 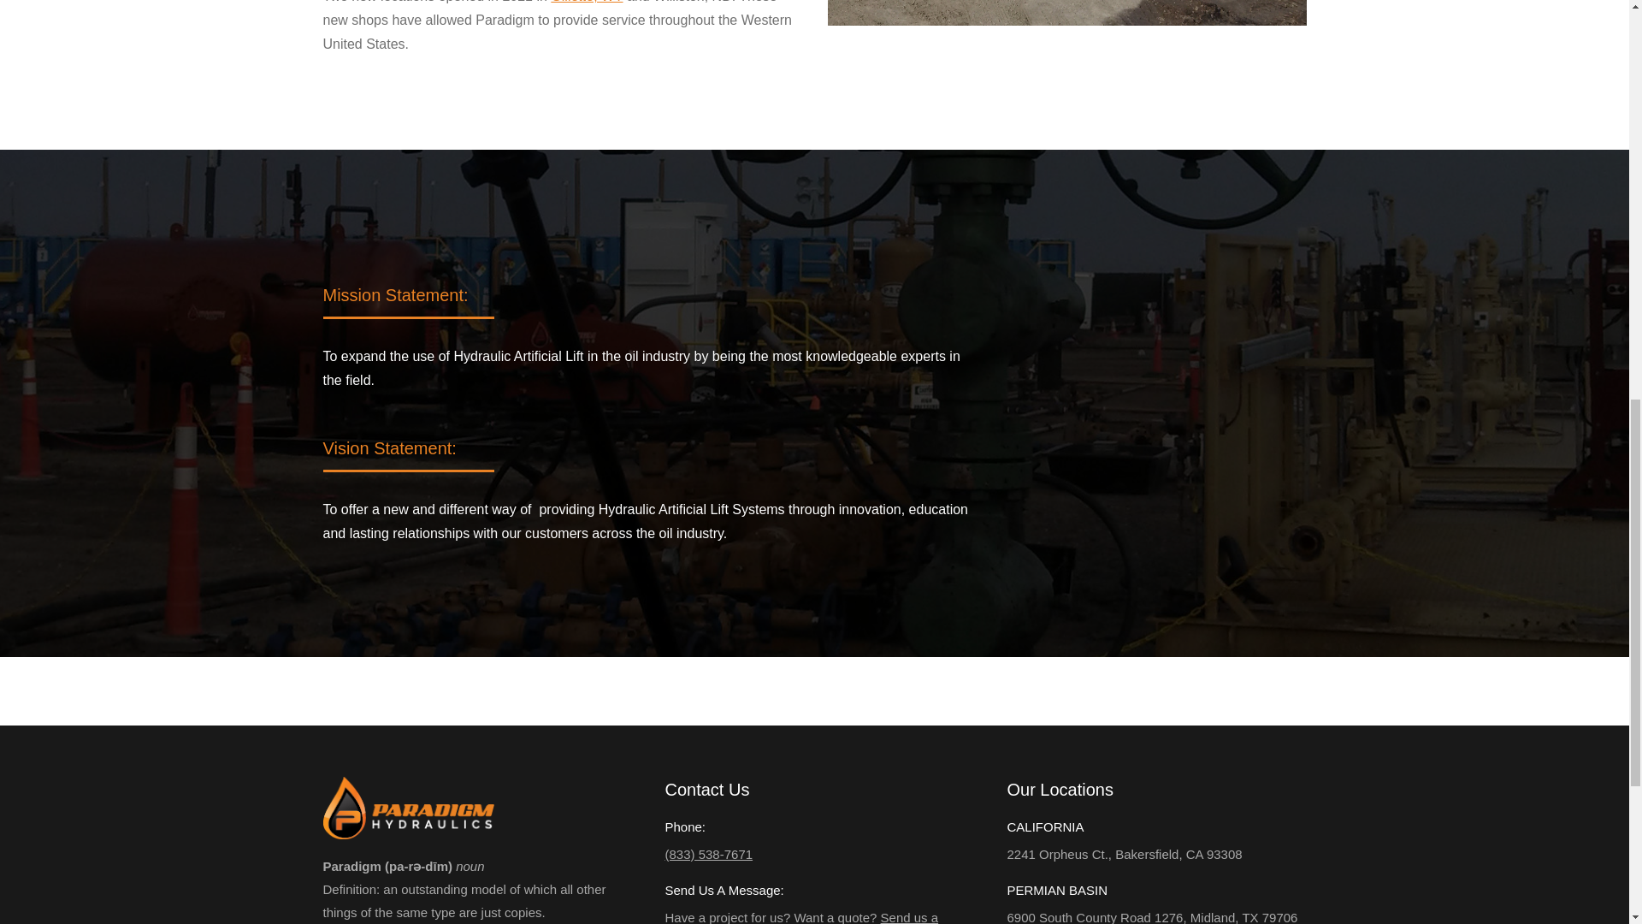 I want to click on A Paradigm Hydraulics artificial lift 5 phase trailer, so click(x=1067, y=13).